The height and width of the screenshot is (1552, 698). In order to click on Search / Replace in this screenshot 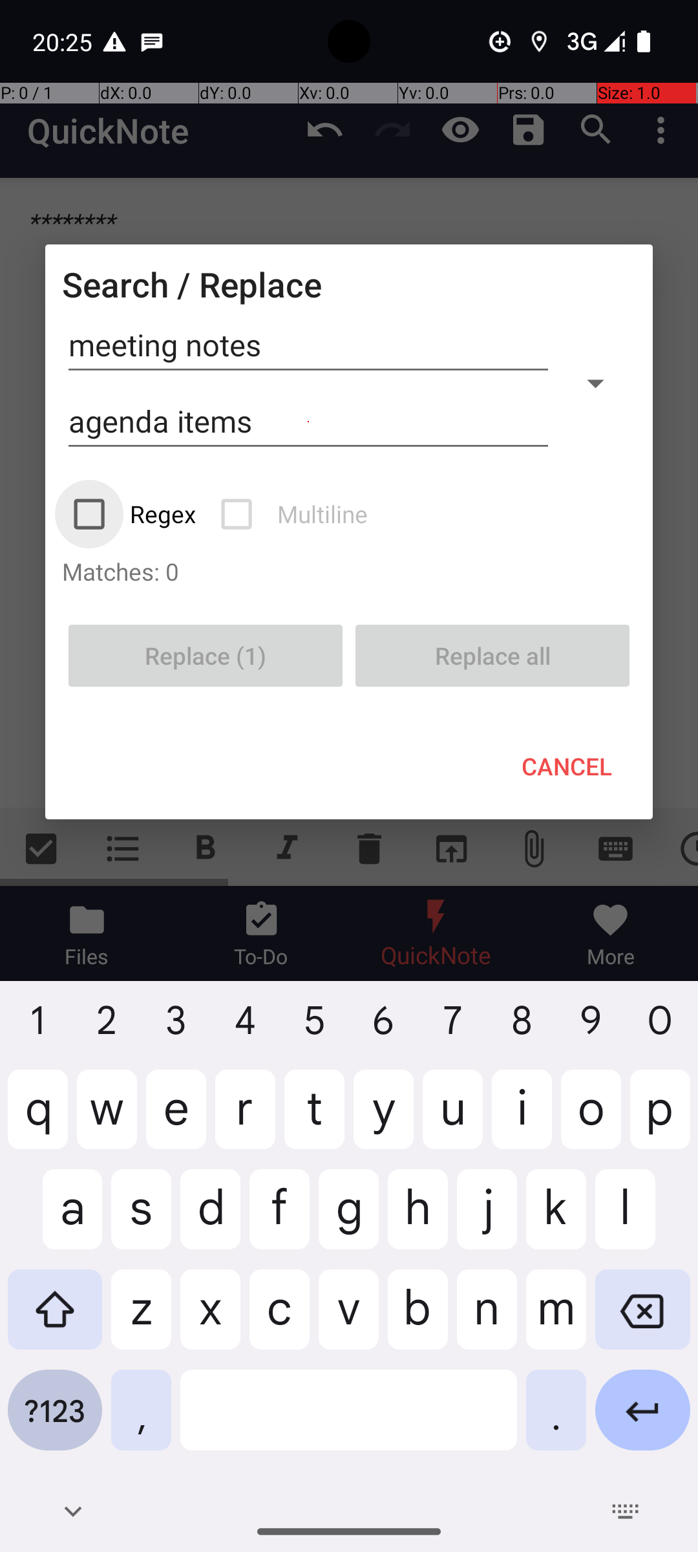, I will do `click(192, 285)`.